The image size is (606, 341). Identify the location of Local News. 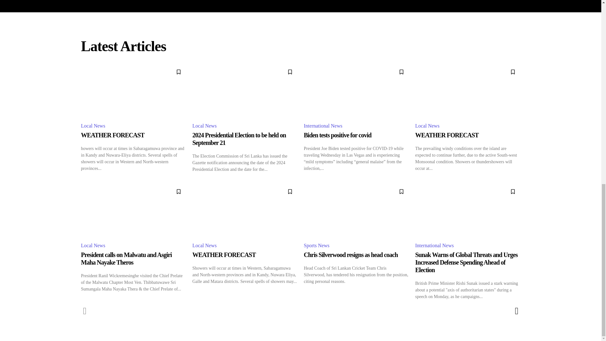
(94, 126).